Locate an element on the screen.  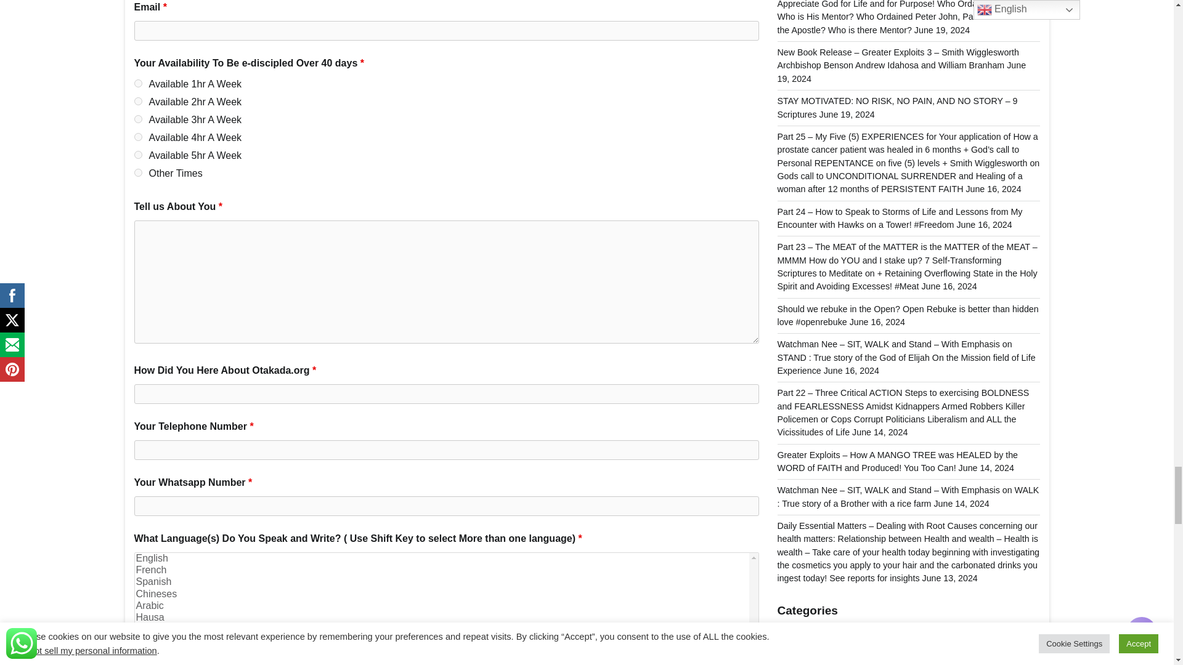
other-times is located at coordinates (138, 172).